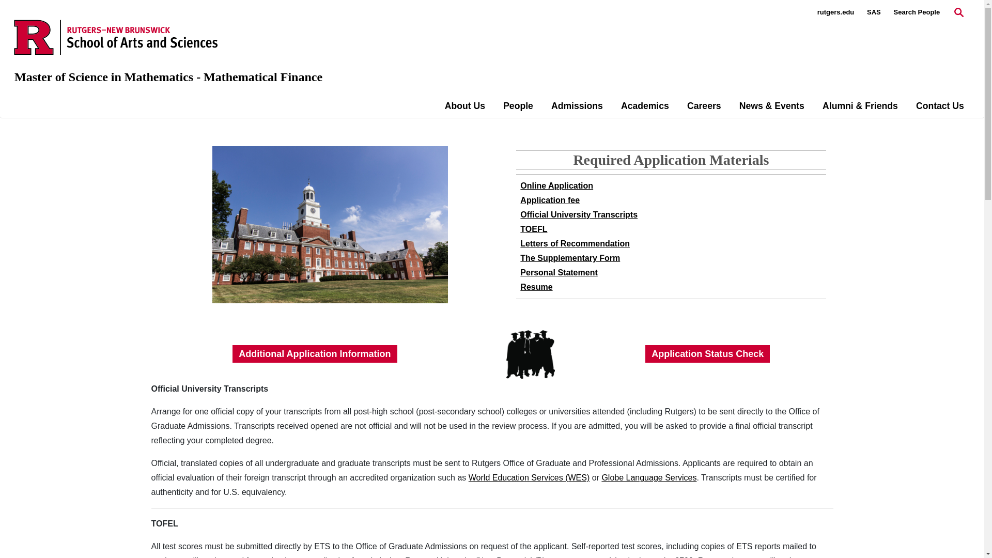 The width and height of the screenshot is (992, 558). I want to click on Academics, so click(645, 106).